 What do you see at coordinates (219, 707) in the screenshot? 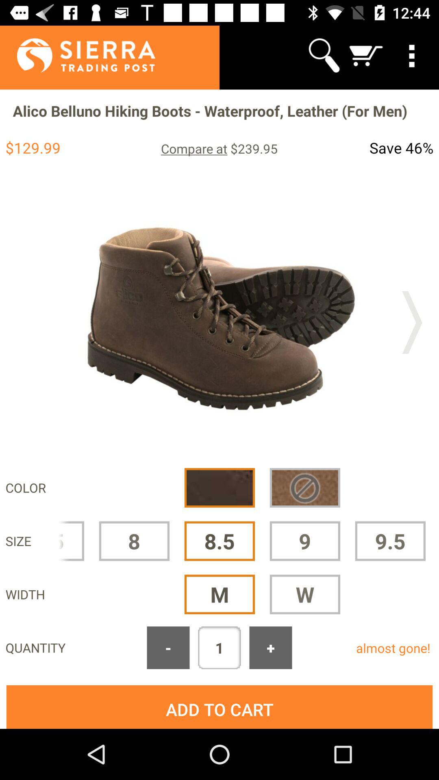
I see `swipe until the add to cart button` at bounding box center [219, 707].